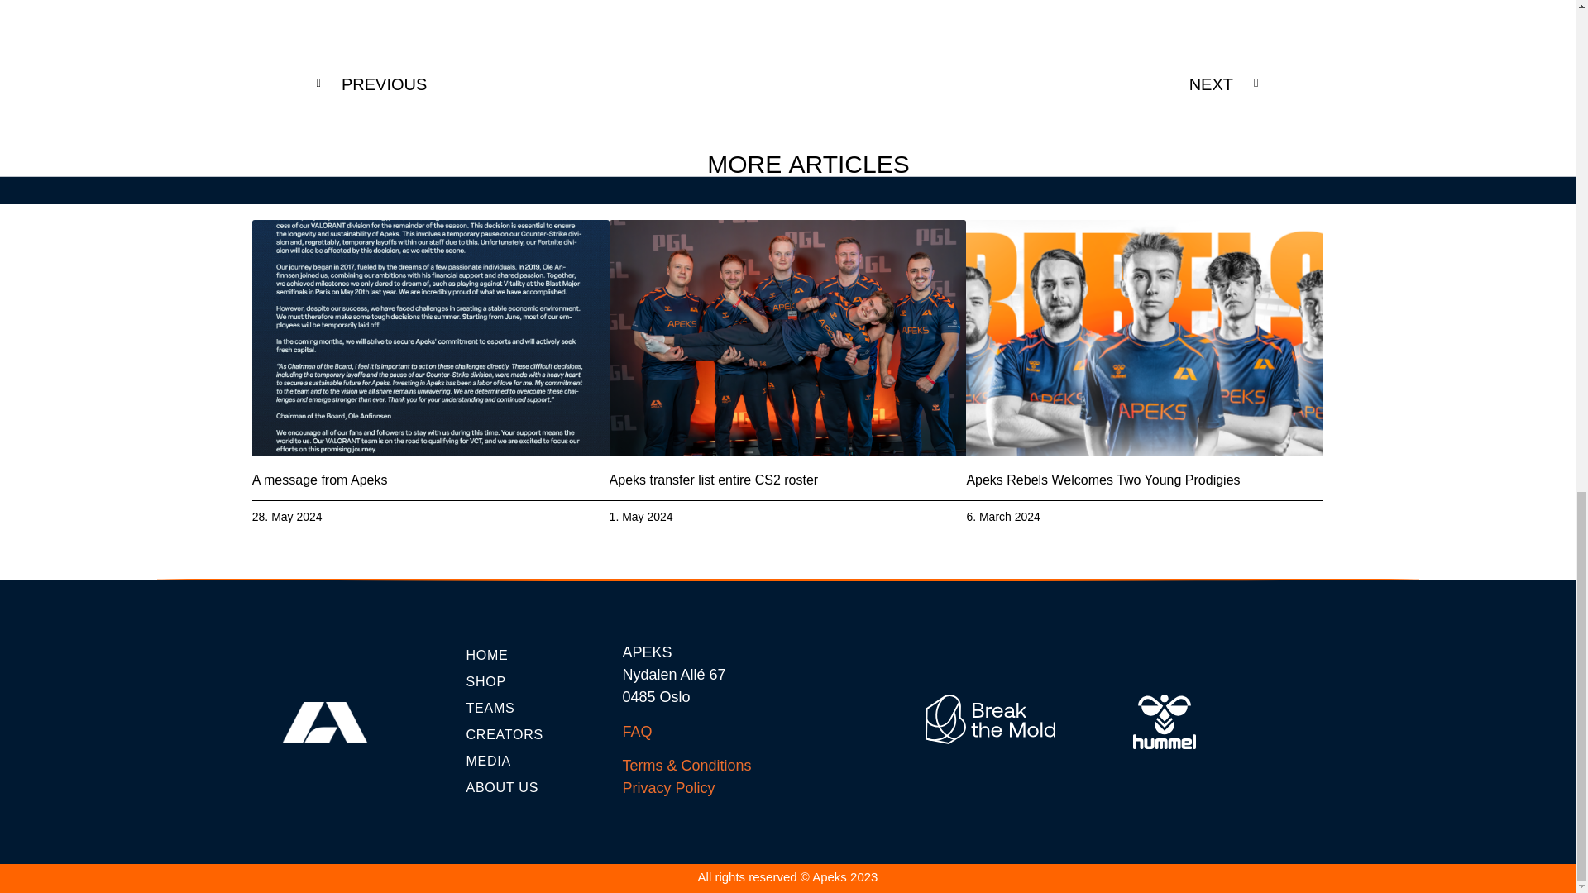 The height and width of the screenshot is (893, 1588). What do you see at coordinates (536, 787) in the screenshot?
I see `ABOUT US` at bounding box center [536, 787].